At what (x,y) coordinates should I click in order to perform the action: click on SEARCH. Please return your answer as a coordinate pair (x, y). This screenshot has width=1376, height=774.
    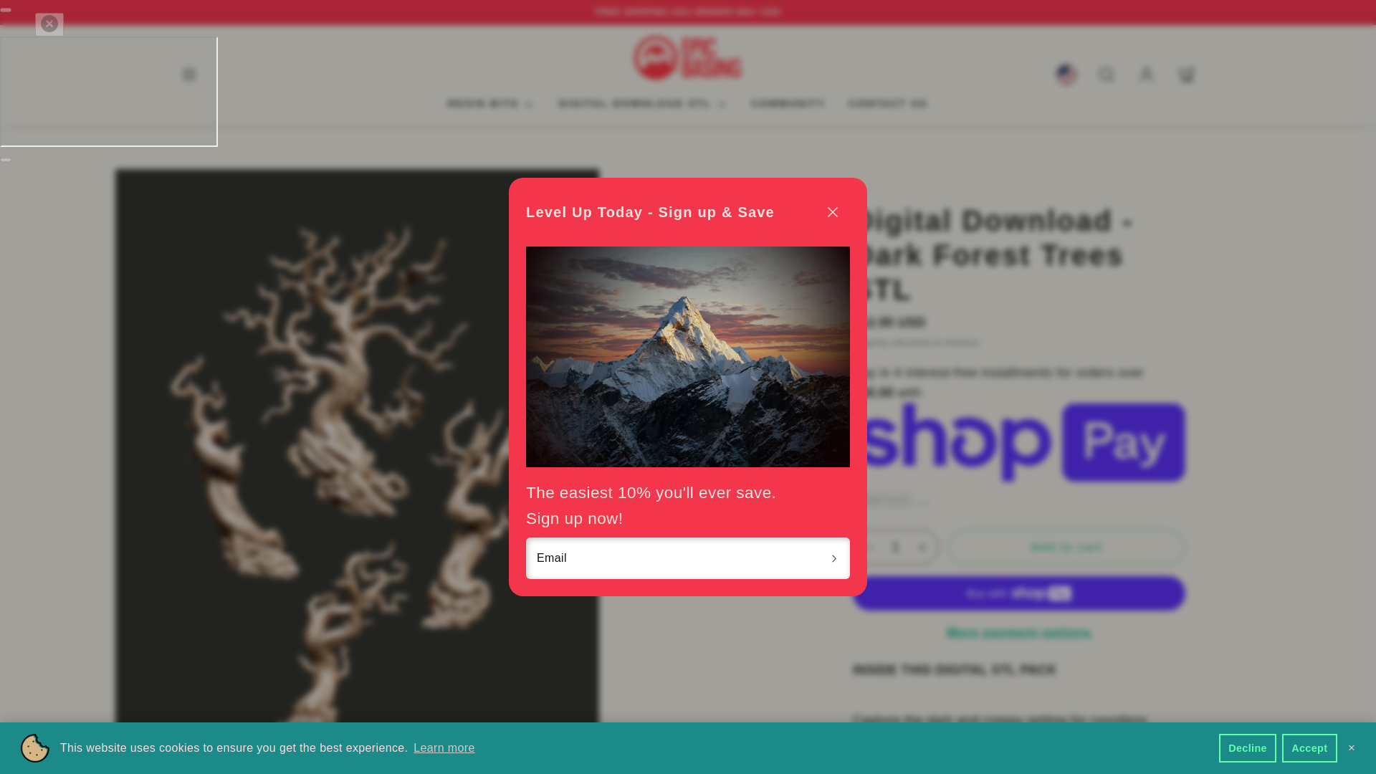
    Looking at the image, I should click on (1107, 75).